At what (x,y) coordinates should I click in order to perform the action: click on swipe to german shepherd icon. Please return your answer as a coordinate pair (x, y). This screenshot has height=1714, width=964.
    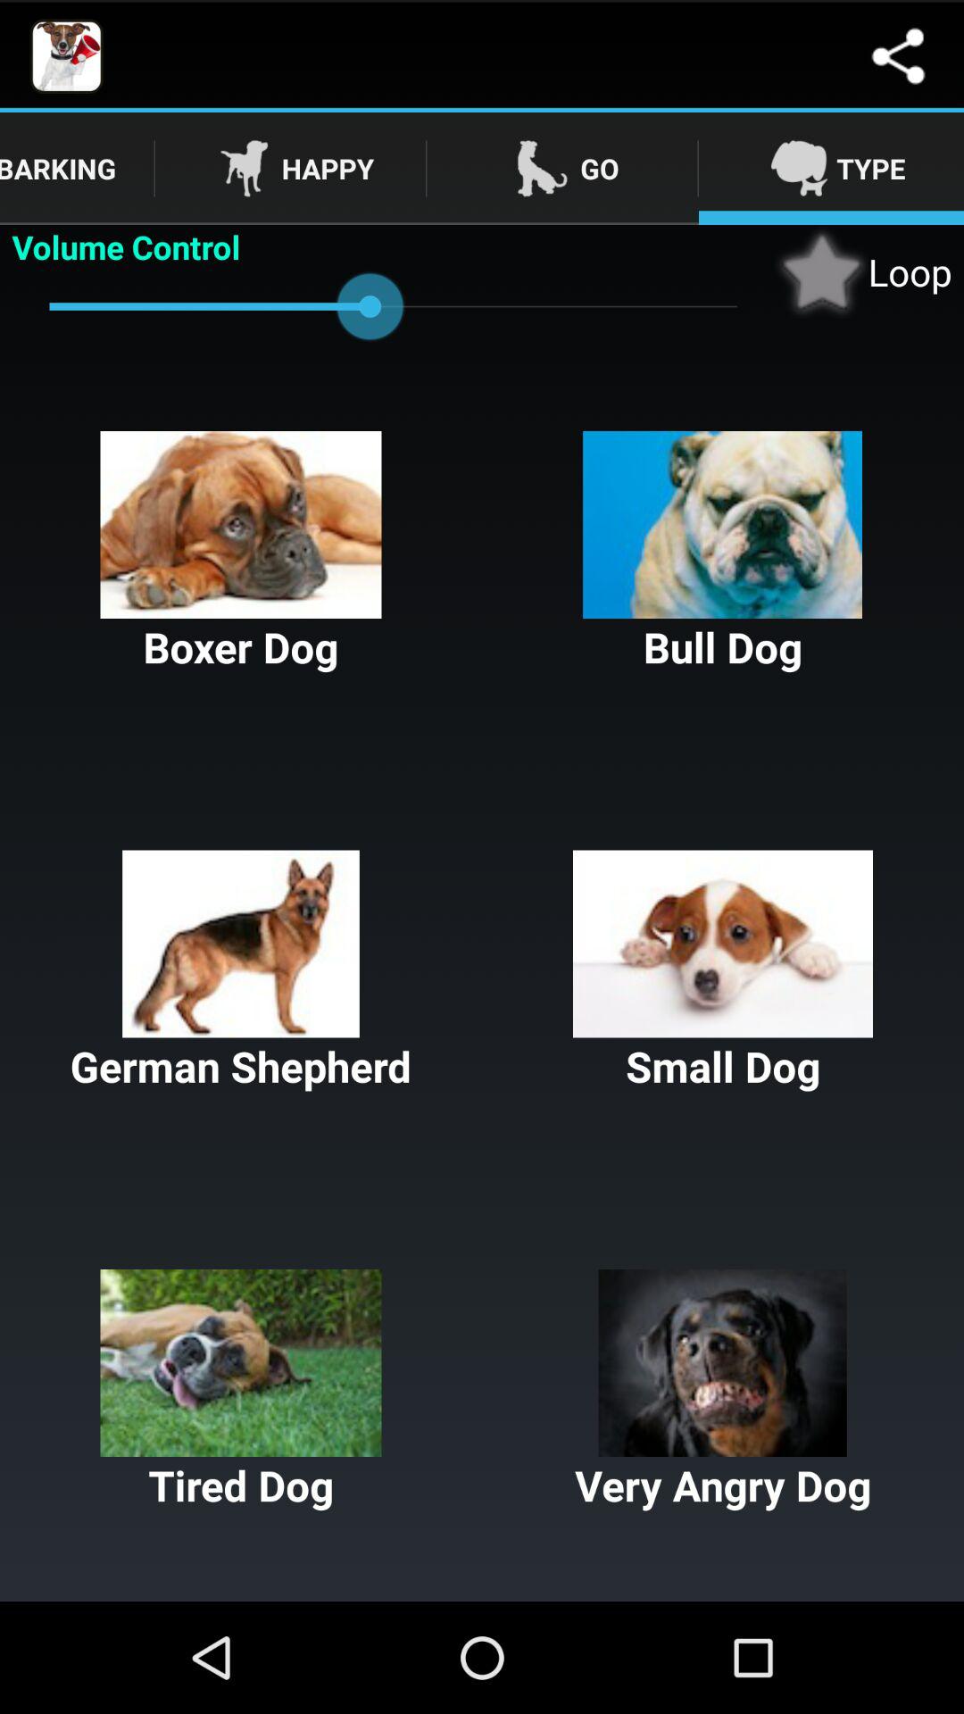
    Looking at the image, I should click on (241, 972).